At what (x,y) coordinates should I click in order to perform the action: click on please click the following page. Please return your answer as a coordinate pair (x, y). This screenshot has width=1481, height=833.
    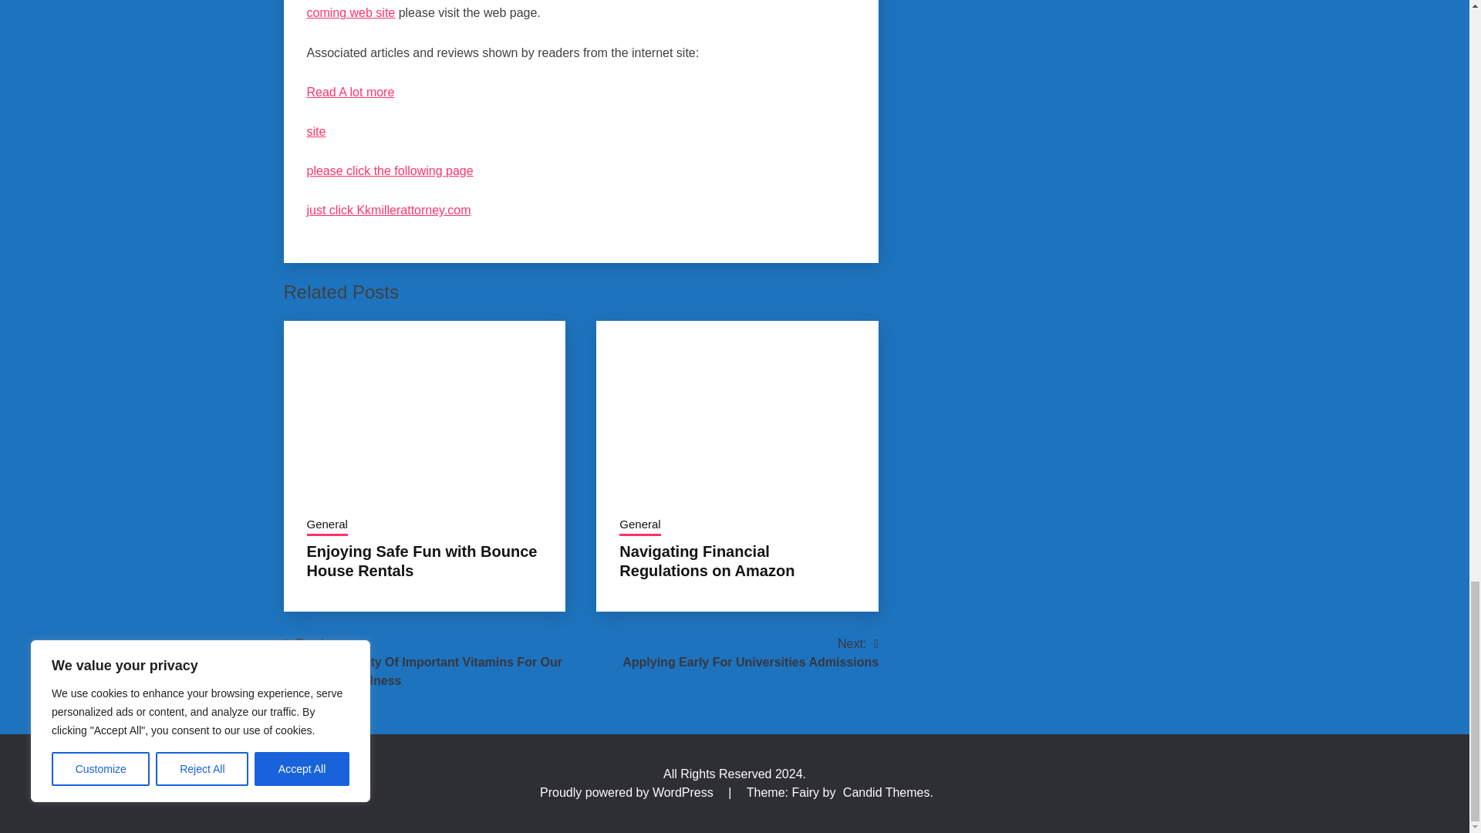
    Looking at the image, I should click on (390, 170).